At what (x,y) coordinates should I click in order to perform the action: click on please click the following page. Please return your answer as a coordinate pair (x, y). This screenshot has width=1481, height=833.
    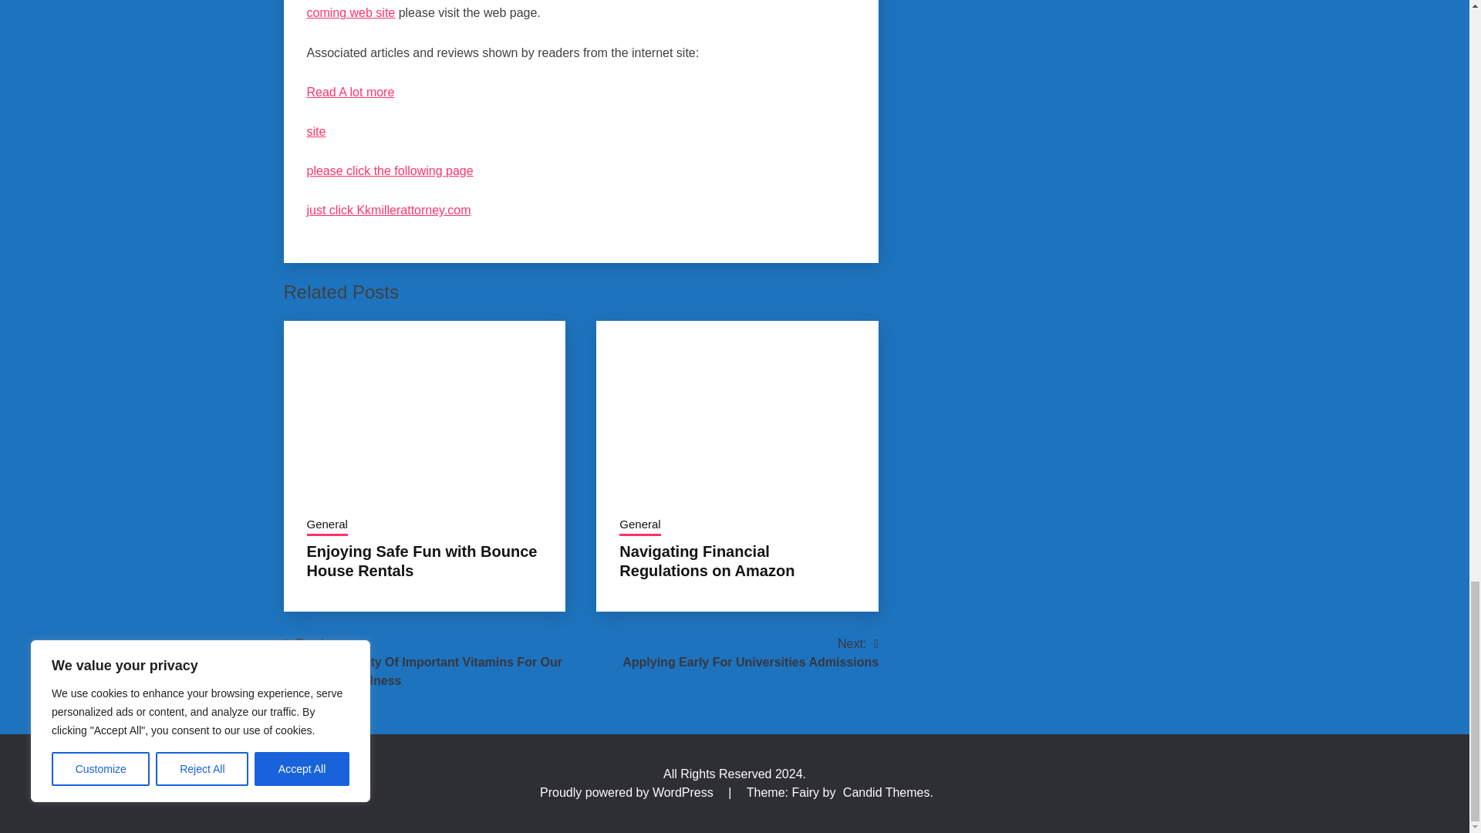
    Looking at the image, I should click on (390, 170).